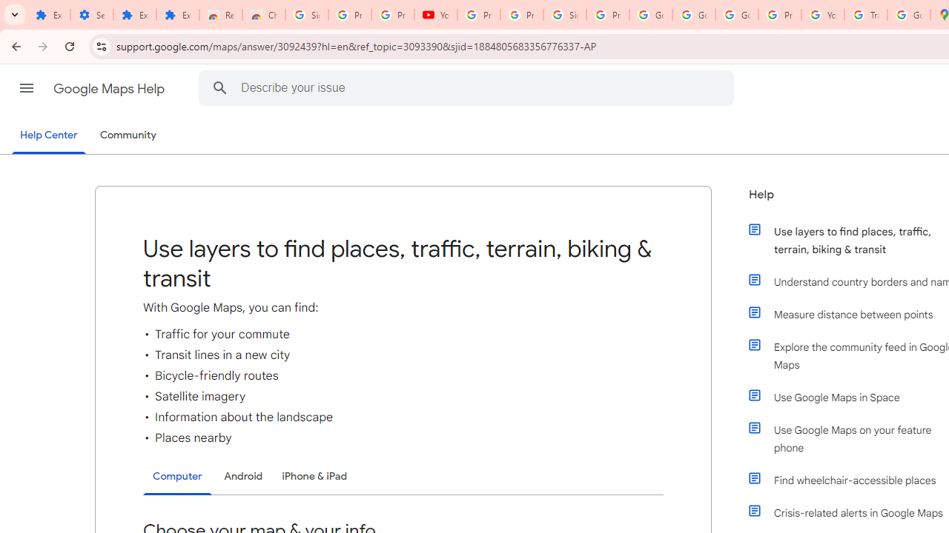 The height and width of the screenshot is (533, 949). What do you see at coordinates (436, 15) in the screenshot?
I see `YouTube` at bounding box center [436, 15].